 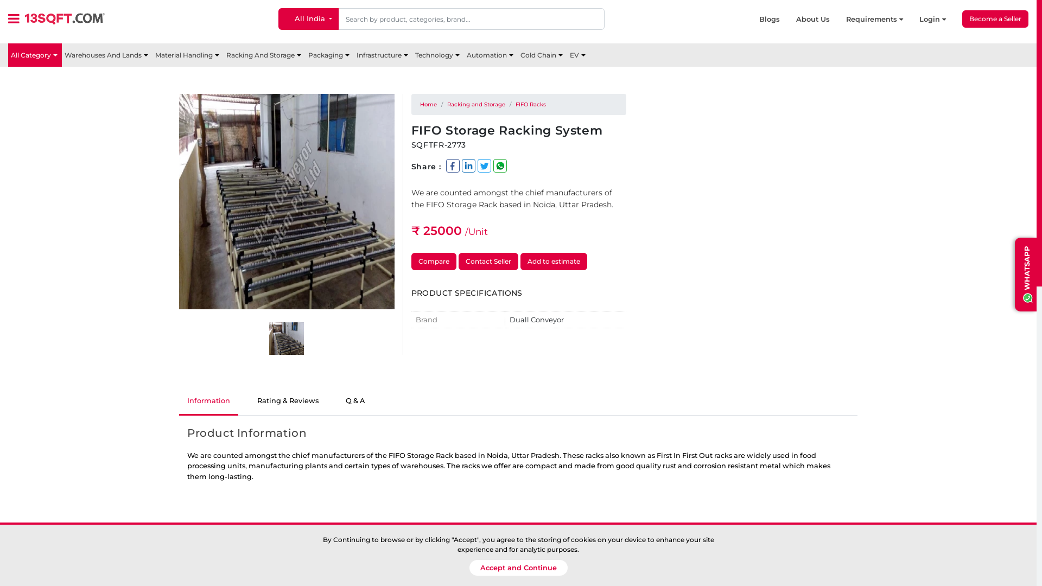 What do you see at coordinates (531, 104) in the screenshot?
I see `FIFO Racks` at bounding box center [531, 104].